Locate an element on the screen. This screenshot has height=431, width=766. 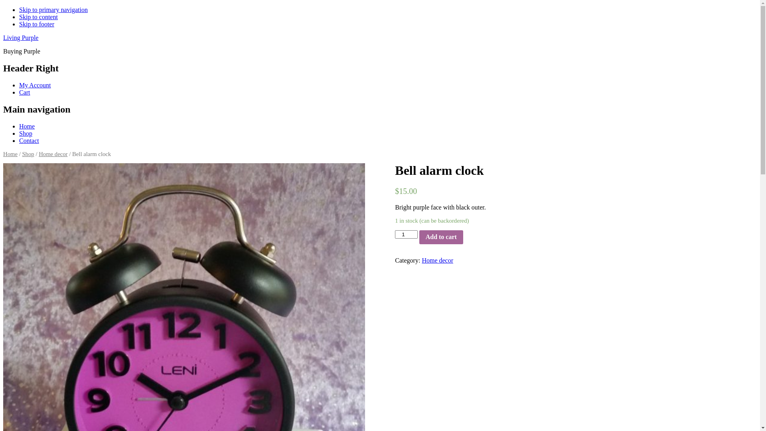
Skip to content is located at coordinates (38, 17).